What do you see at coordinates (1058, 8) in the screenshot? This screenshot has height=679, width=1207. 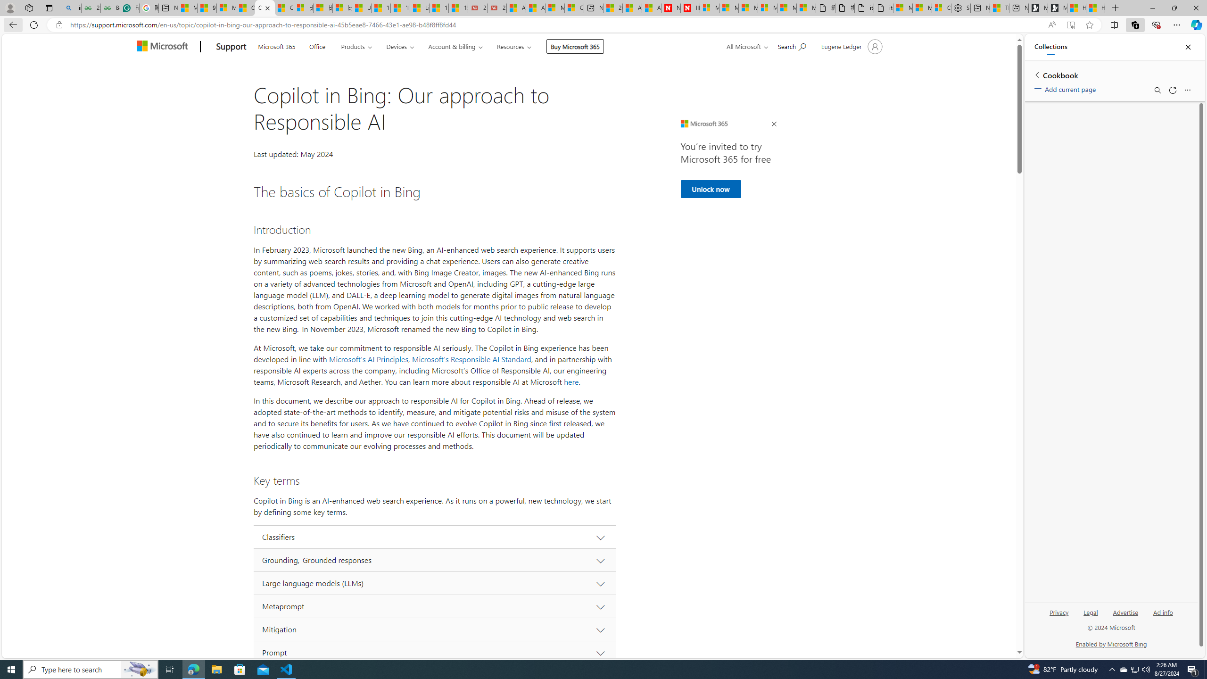 I see `Microsoft Start Gaming` at bounding box center [1058, 8].